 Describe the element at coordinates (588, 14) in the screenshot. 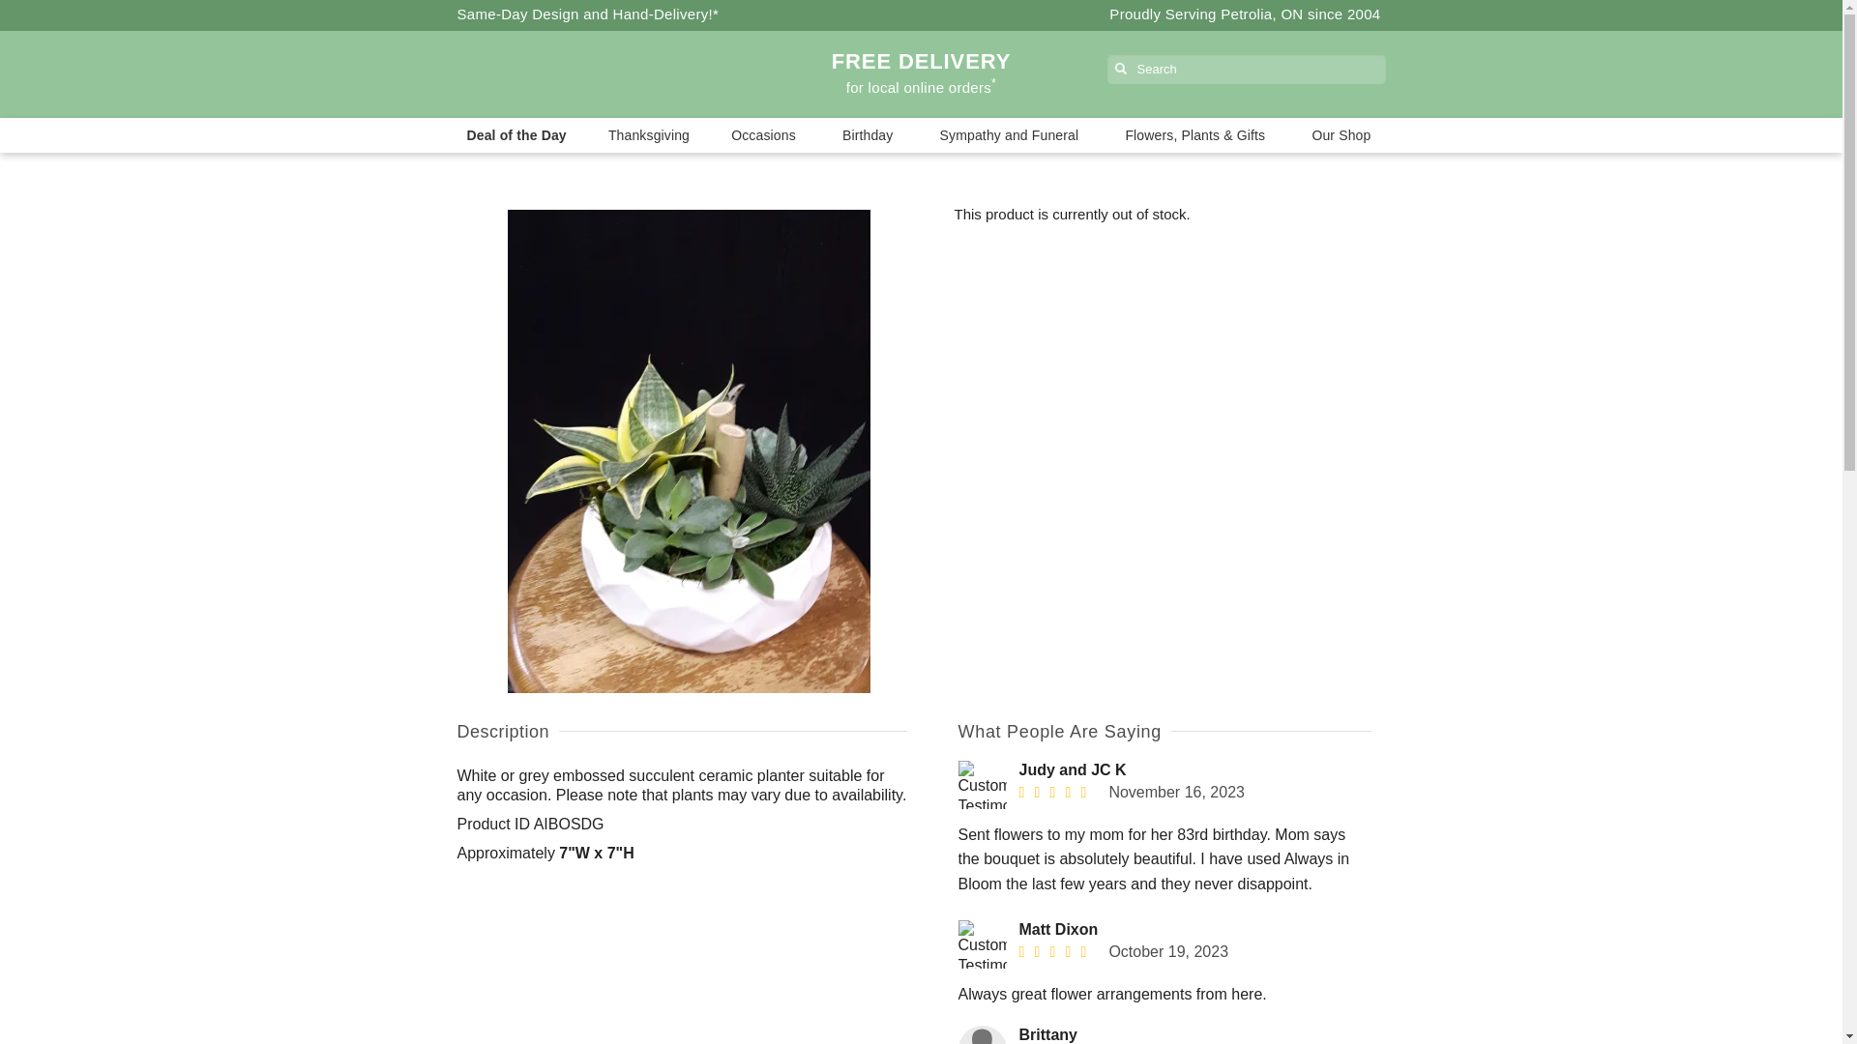

I see `Same-Day Design and Hand-Delivery!*` at that location.